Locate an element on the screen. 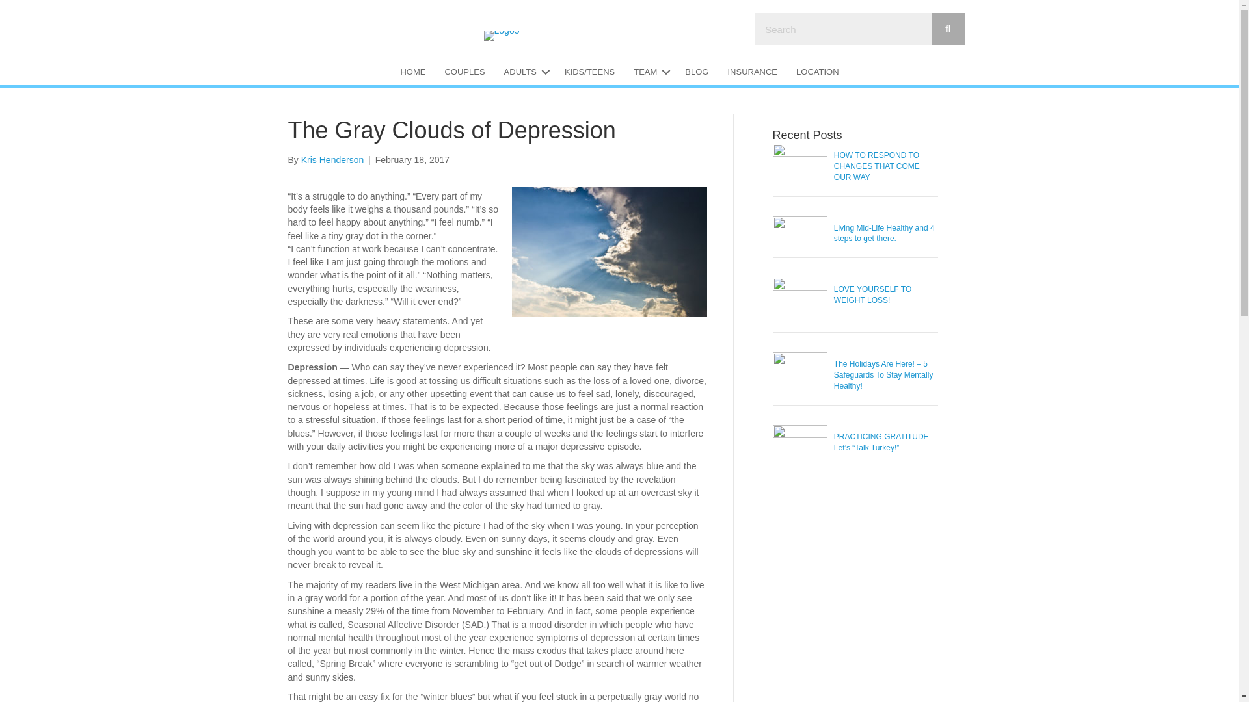  Search is located at coordinates (843, 29).